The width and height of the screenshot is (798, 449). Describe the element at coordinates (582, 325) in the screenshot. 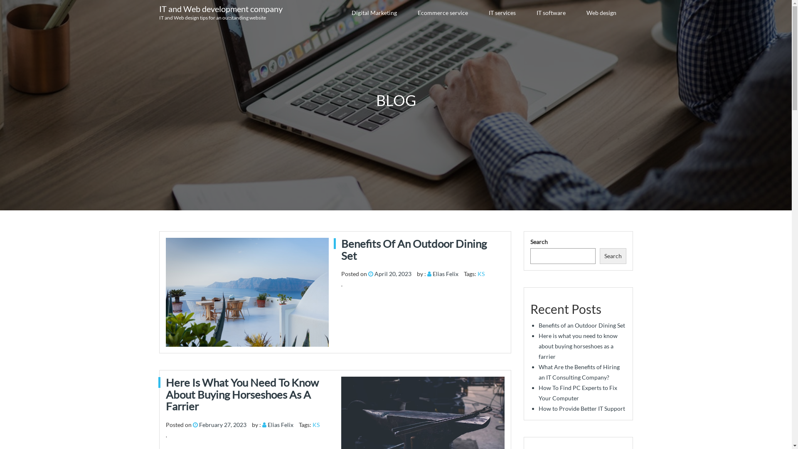

I see `Benefits of an Outdoor Dining Set` at that location.